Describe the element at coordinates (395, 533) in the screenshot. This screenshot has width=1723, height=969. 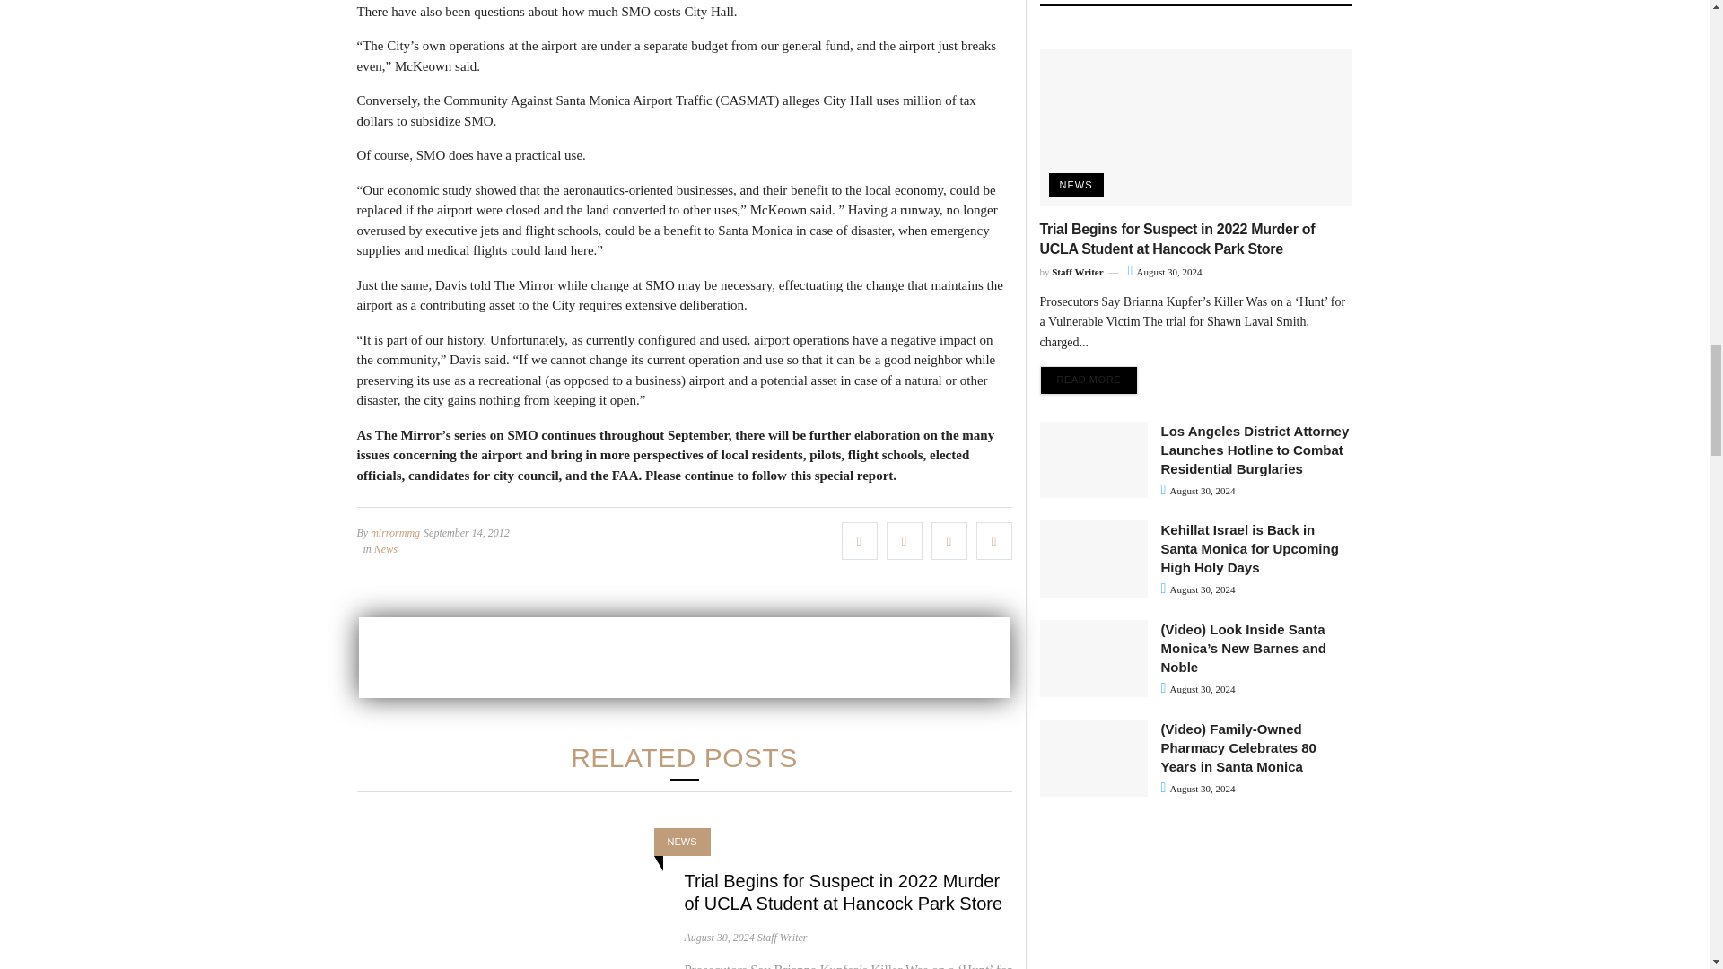
I see `Posts by mirrormmg` at that location.